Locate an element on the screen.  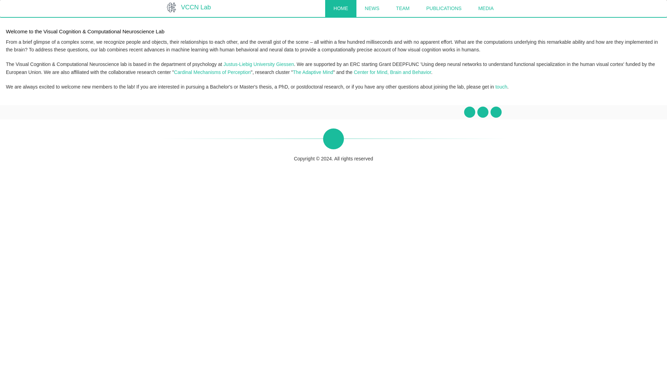
PUBLICATIONS is located at coordinates (444, 8).